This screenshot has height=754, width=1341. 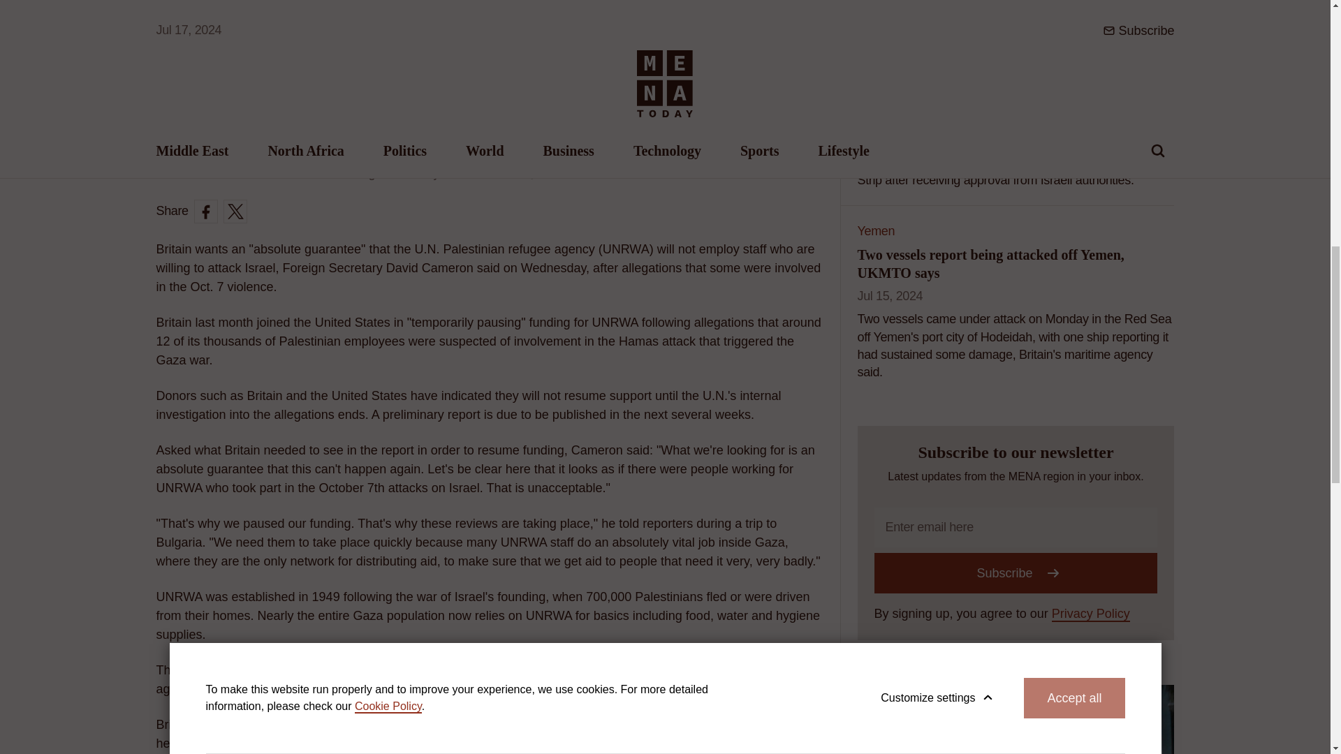 What do you see at coordinates (991, 264) in the screenshot?
I see `Two vessels report being attacked off Yemen, UKMTO says` at bounding box center [991, 264].